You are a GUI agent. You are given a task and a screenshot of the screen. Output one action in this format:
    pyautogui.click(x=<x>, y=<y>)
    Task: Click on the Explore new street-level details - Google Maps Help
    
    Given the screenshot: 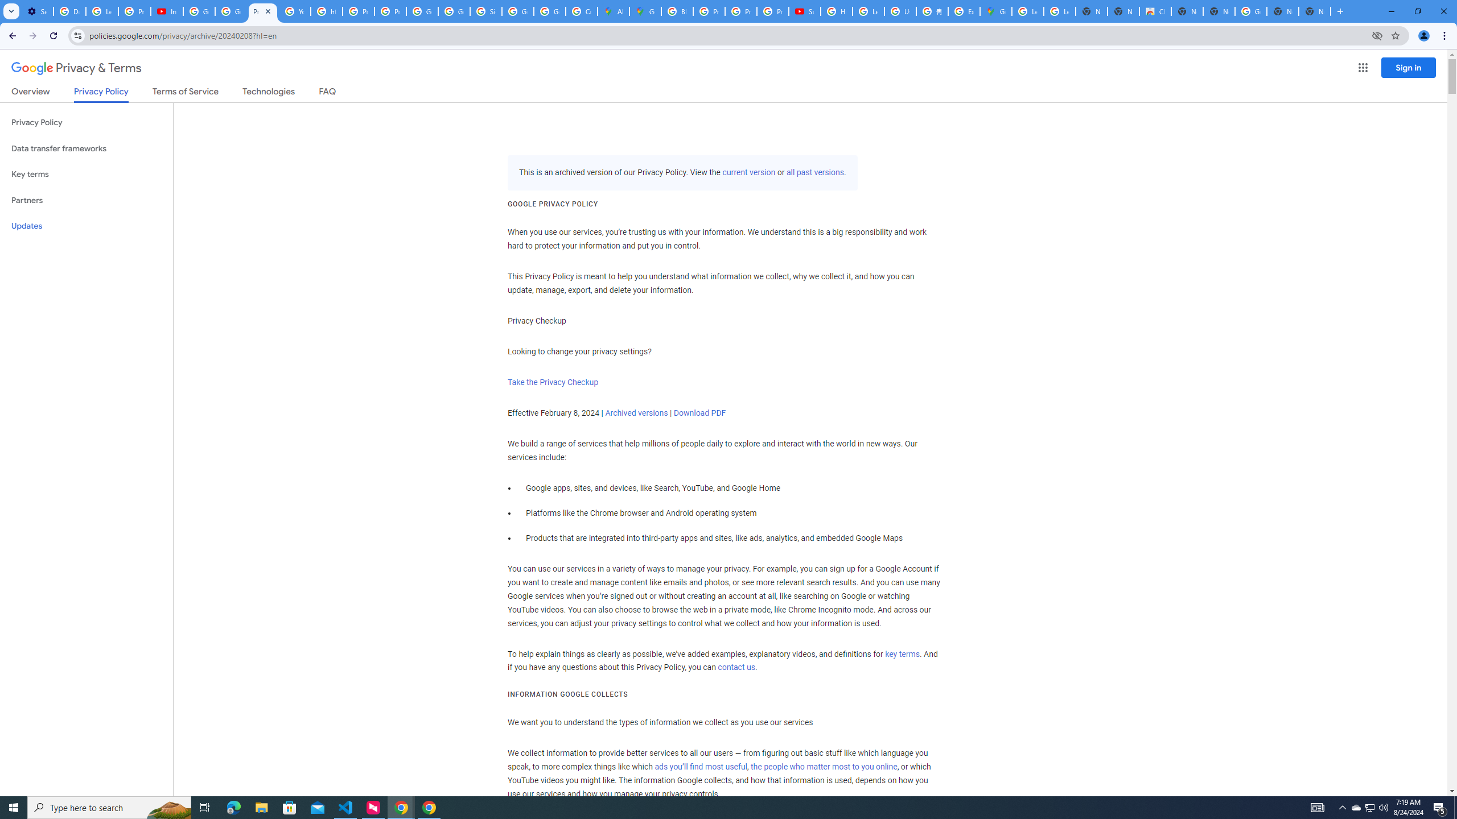 What is the action you would take?
    pyautogui.click(x=964, y=11)
    